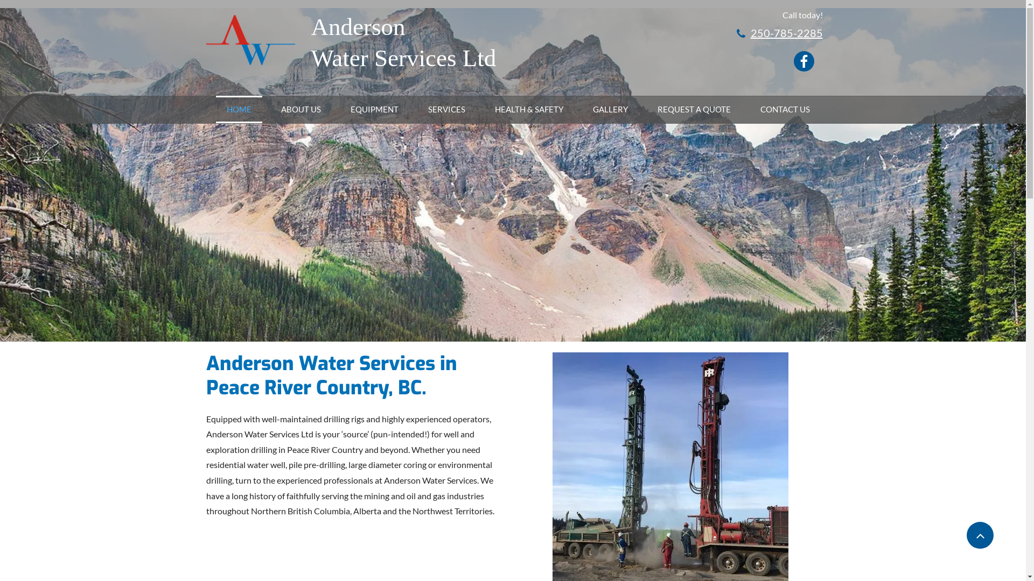  I want to click on GALLERY, so click(610, 110).